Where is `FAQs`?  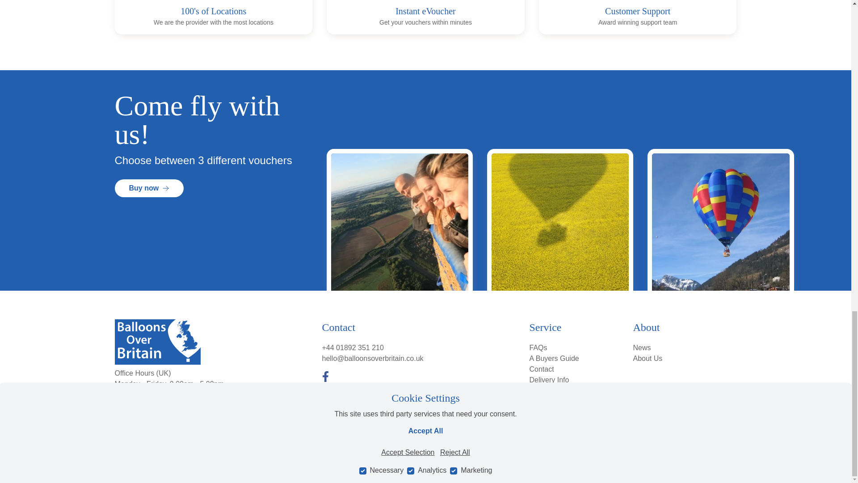 FAQs is located at coordinates (538, 347).